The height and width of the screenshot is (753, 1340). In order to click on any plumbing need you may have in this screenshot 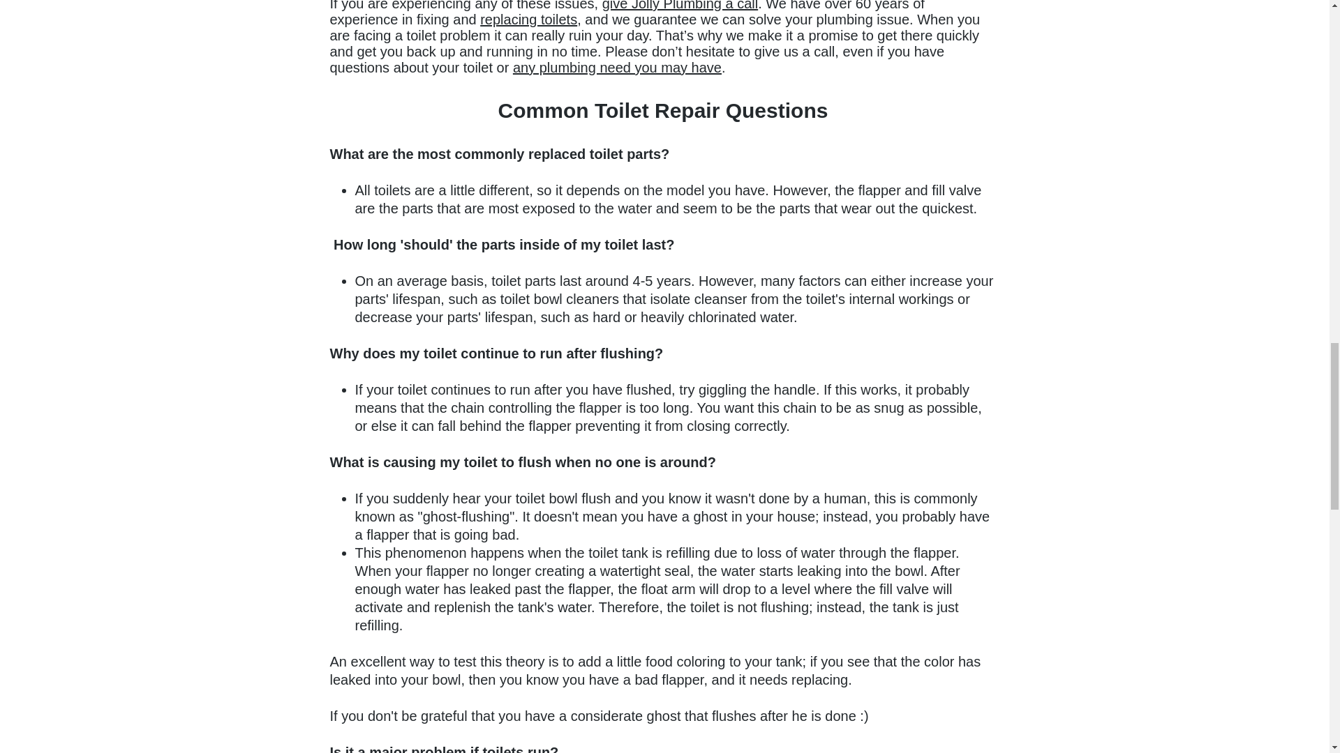, I will do `click(617, 68)`.